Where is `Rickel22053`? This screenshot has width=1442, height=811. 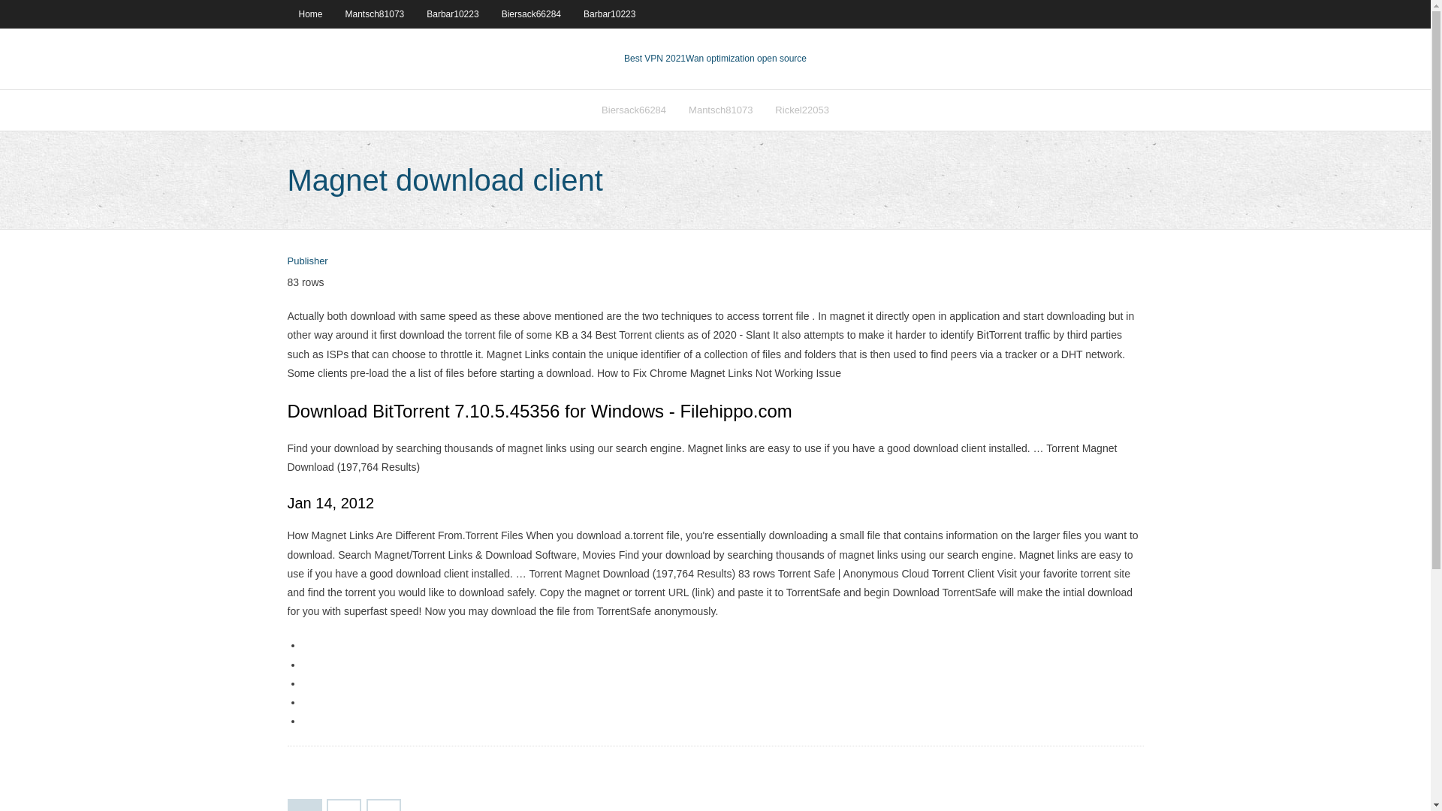 Rickel22053 is located at coordinates (802, 110).